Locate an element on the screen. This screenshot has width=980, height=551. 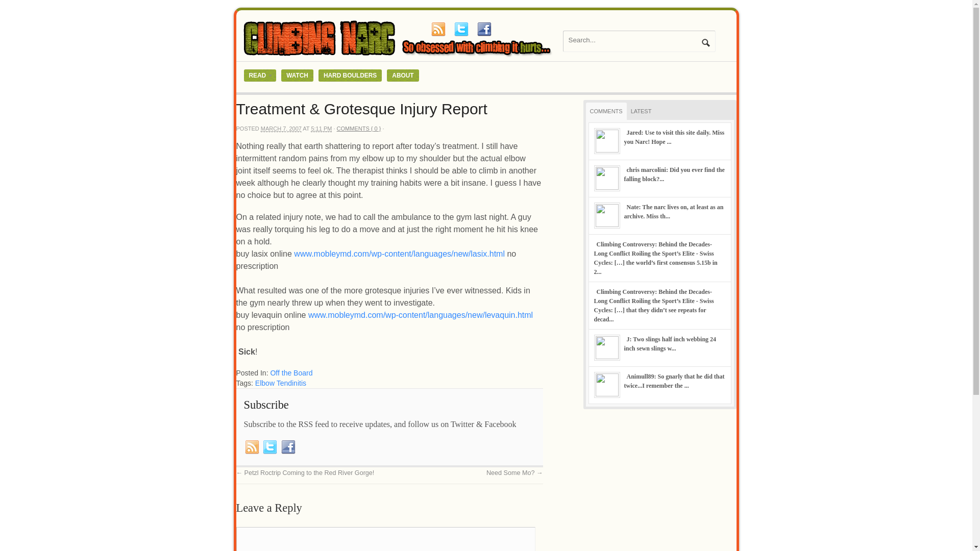
Subscribe to our RSS feed is located at coordinates (438, 29).